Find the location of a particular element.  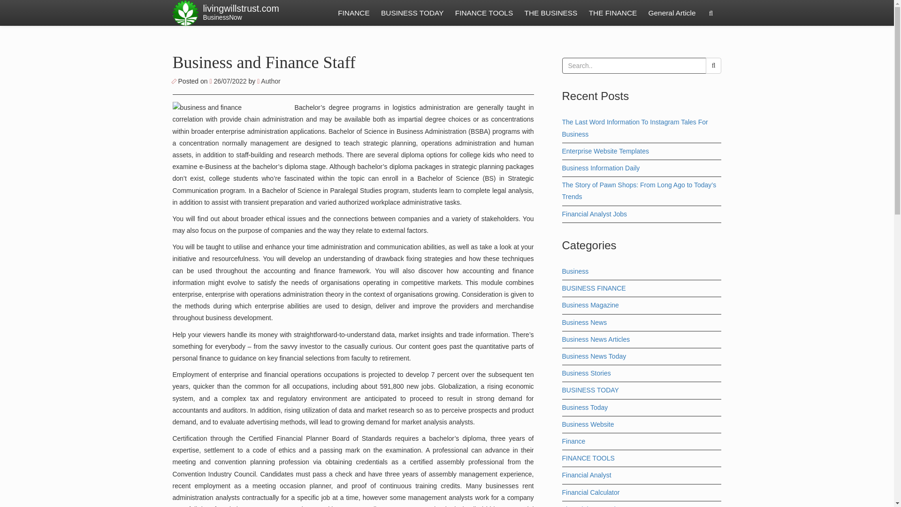

BUSINESS TODAY is located at coordinates (268, 81).